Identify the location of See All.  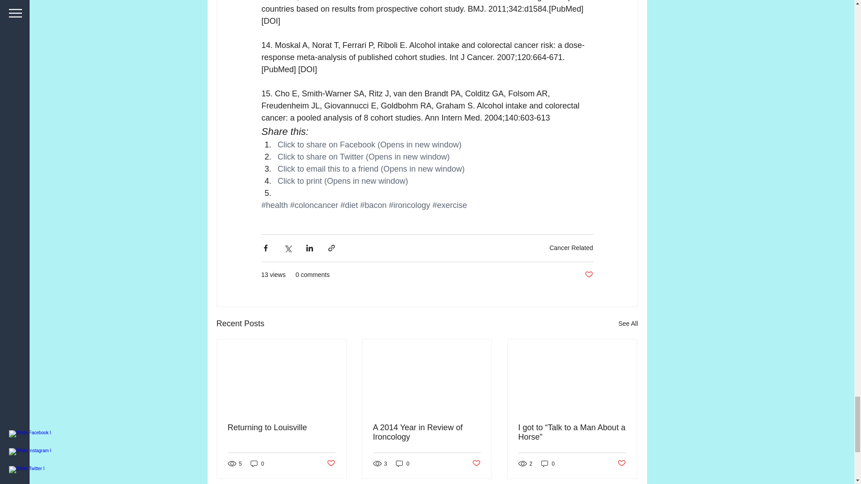
(628, 324).